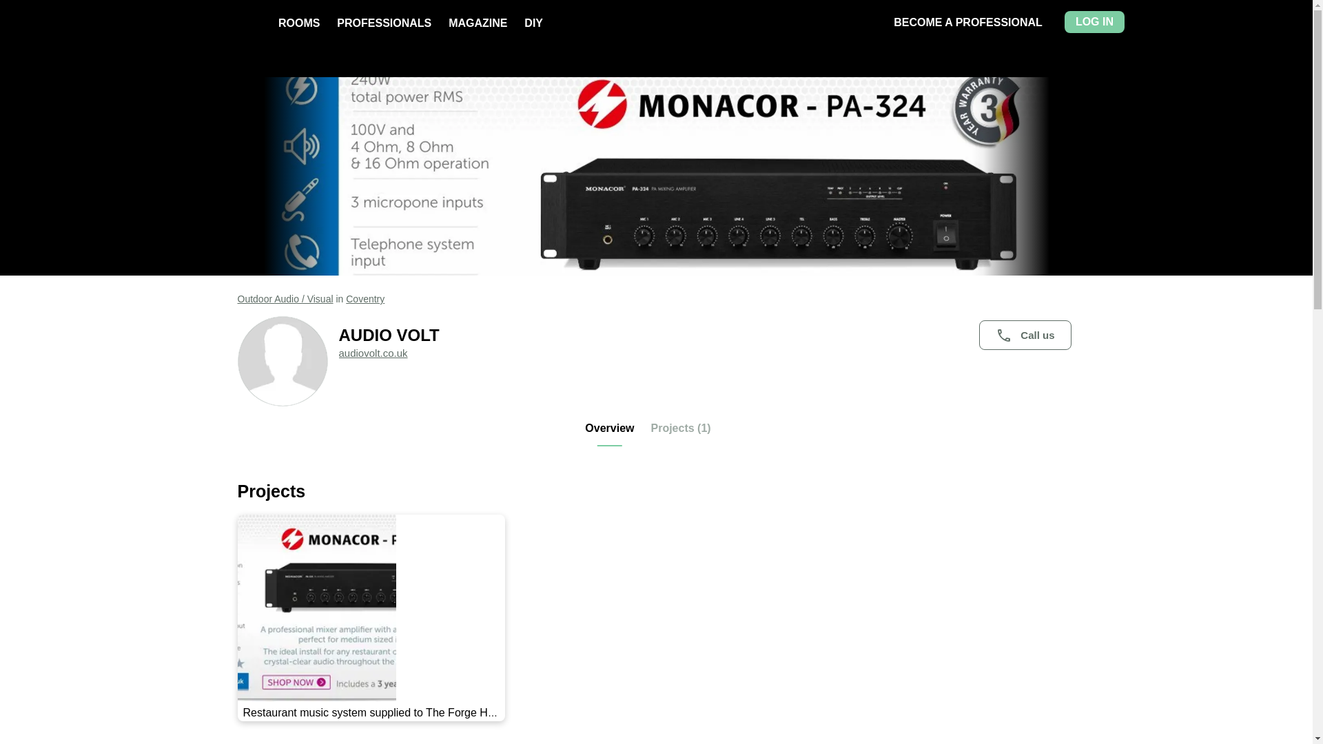 The image size is (1323, 744). I want to click on PROFESSIONALS, so click(384, 23).